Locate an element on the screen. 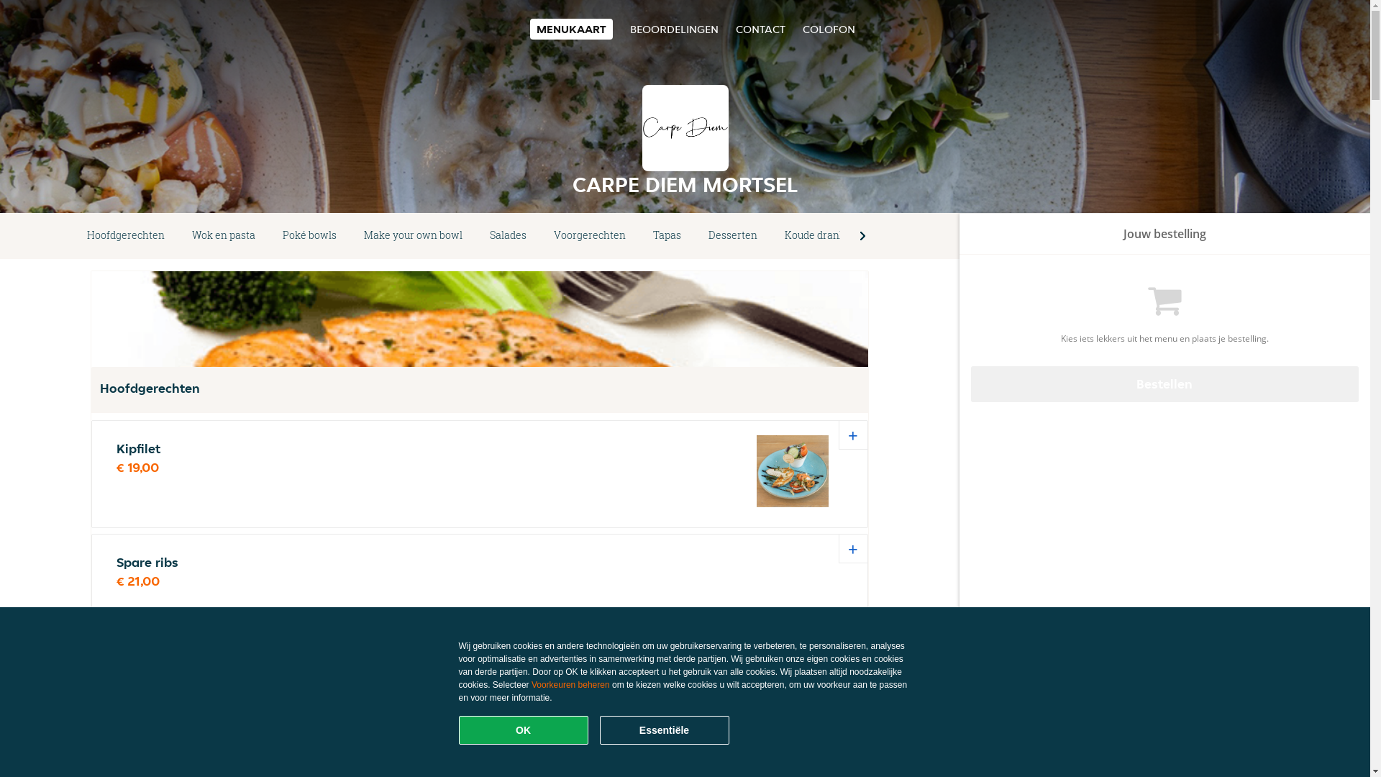 The image size is (1381, 777). Tapas is located at coordinates (667, 236).